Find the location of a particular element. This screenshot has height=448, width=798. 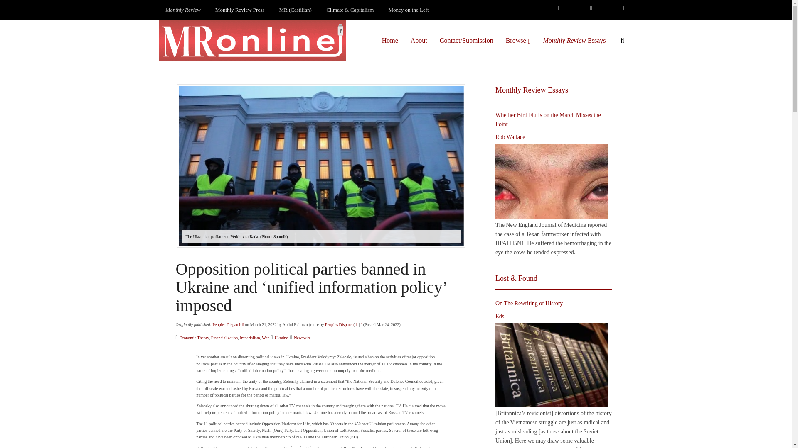

Monthly Review Press is located at coordinates (239, 10).